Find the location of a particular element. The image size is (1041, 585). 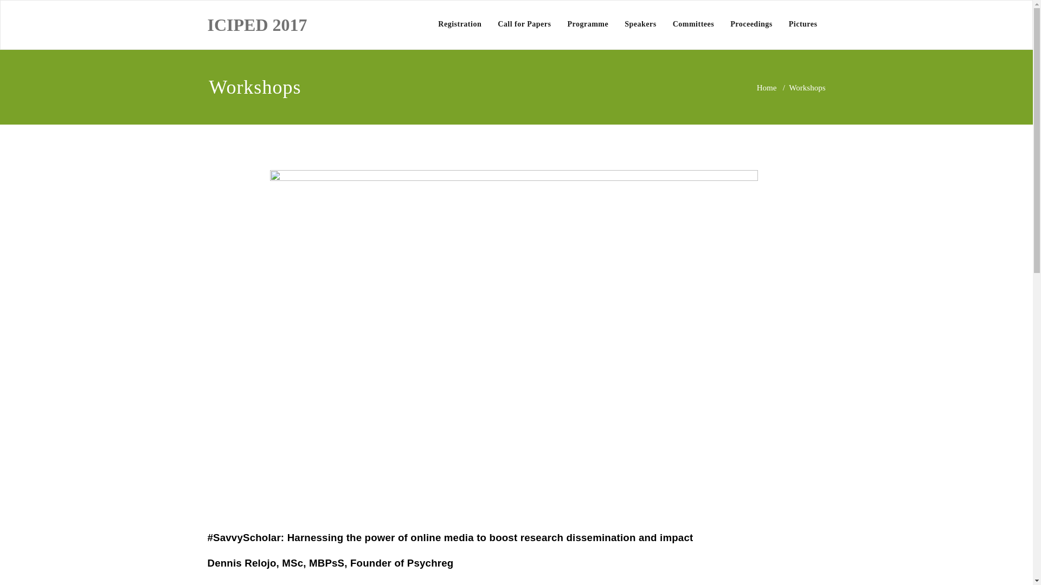

Registration is located at coordinates (459, 24).